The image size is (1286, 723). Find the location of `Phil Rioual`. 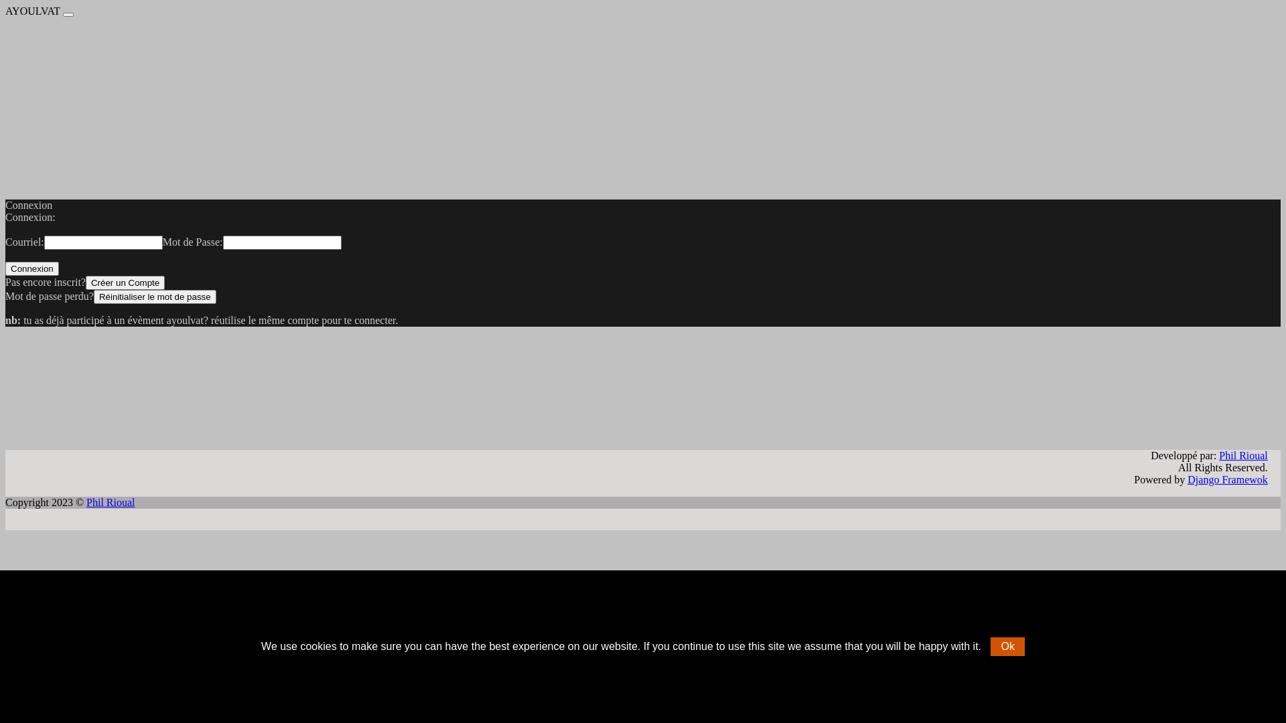

Phil Rioual is located at coordinates (1243, 455).